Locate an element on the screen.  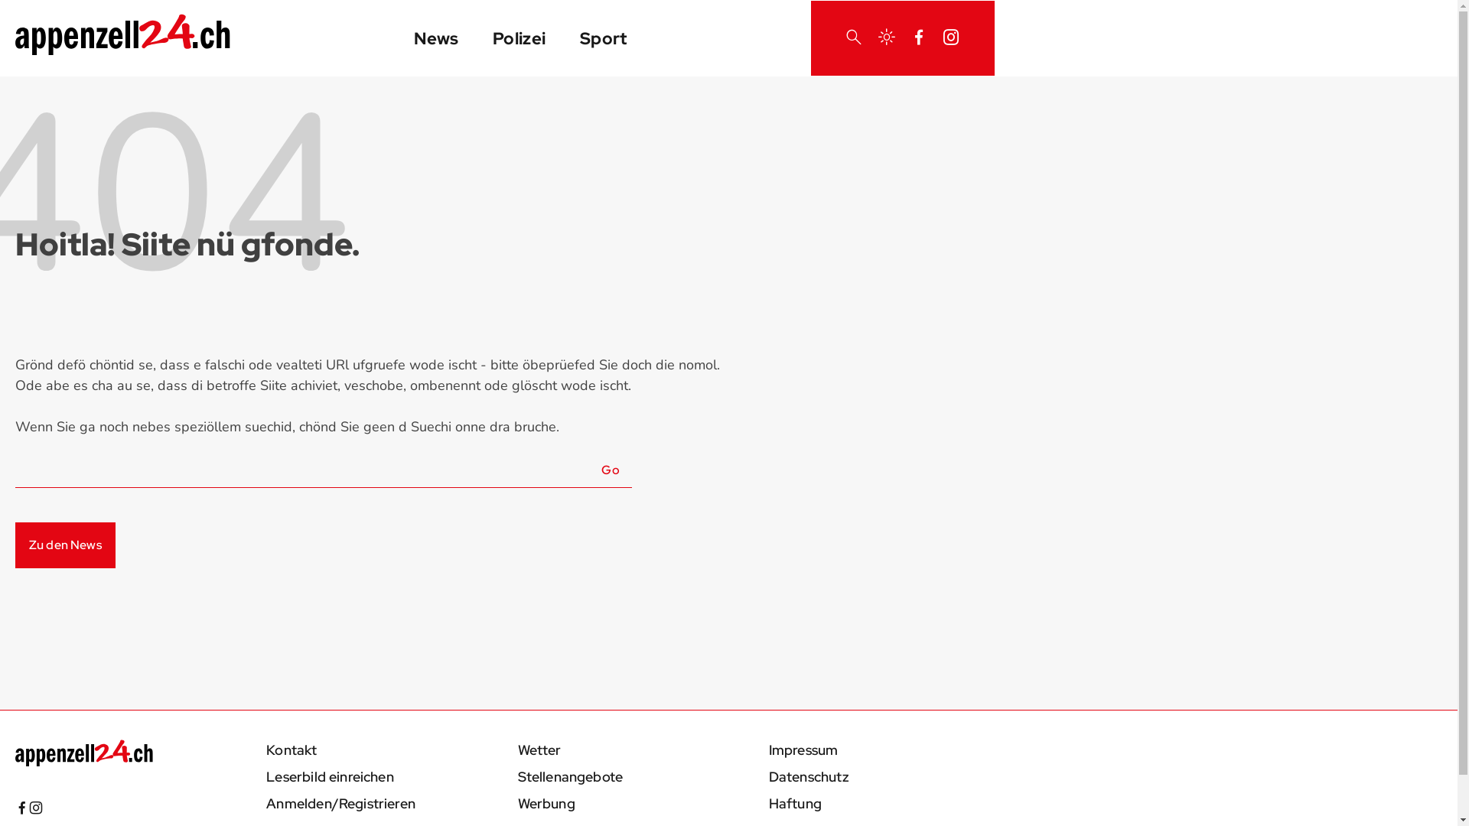
Sport is located at coordinates (604, 38).